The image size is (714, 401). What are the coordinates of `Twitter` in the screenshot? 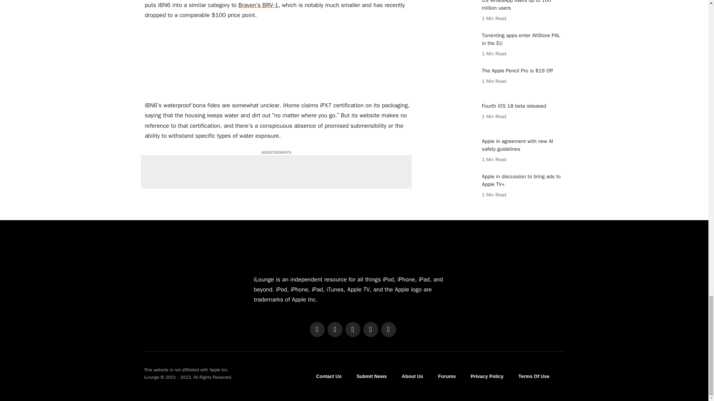 It's located at (334, 330).